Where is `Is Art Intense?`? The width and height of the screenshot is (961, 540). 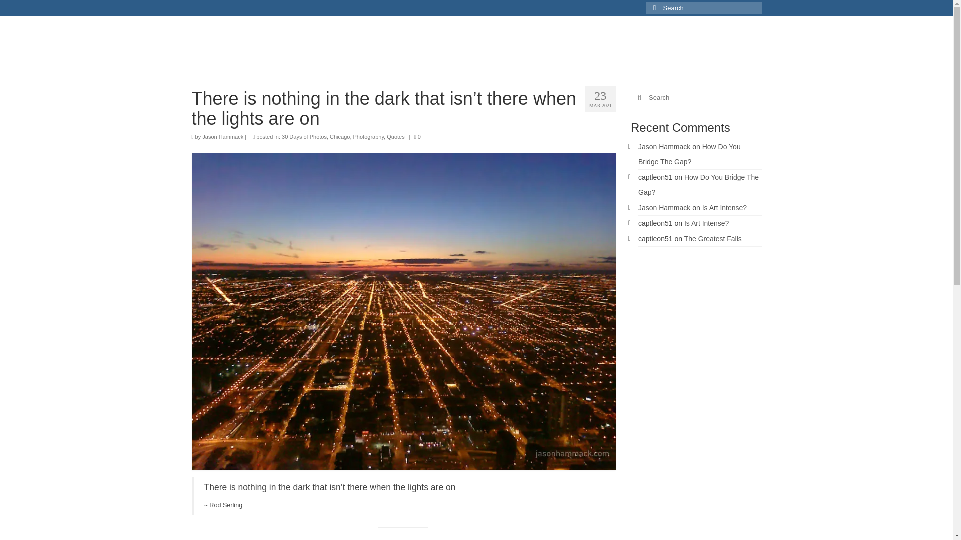
Is Art Intense? is located at coordinates (707, 223).